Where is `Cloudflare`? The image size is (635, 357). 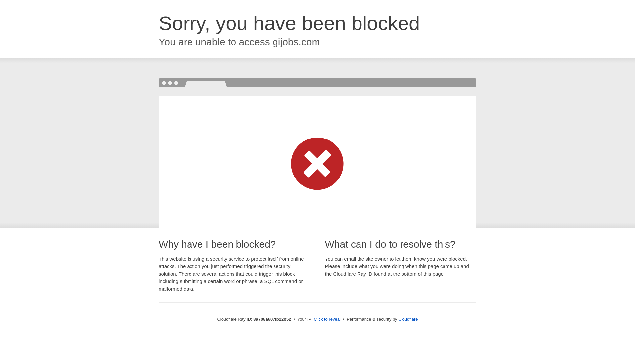
Cloudflare is located at coordinates (408, 319).